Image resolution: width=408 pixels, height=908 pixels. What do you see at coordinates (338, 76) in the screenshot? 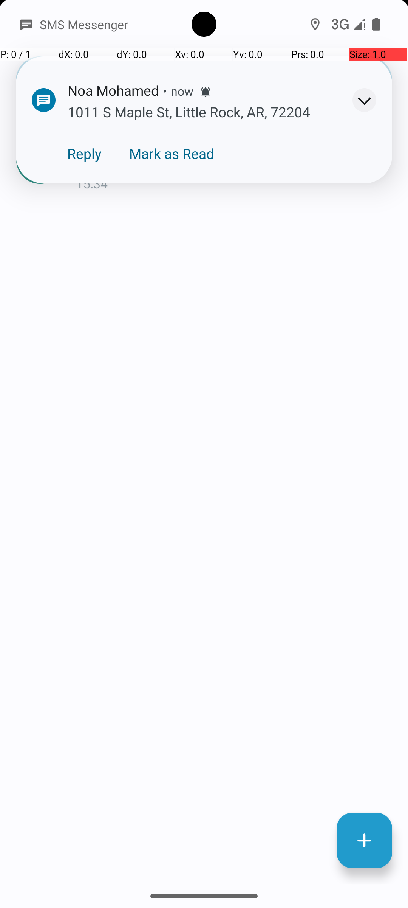
I see `This phone` at bounding box center [338, 76].